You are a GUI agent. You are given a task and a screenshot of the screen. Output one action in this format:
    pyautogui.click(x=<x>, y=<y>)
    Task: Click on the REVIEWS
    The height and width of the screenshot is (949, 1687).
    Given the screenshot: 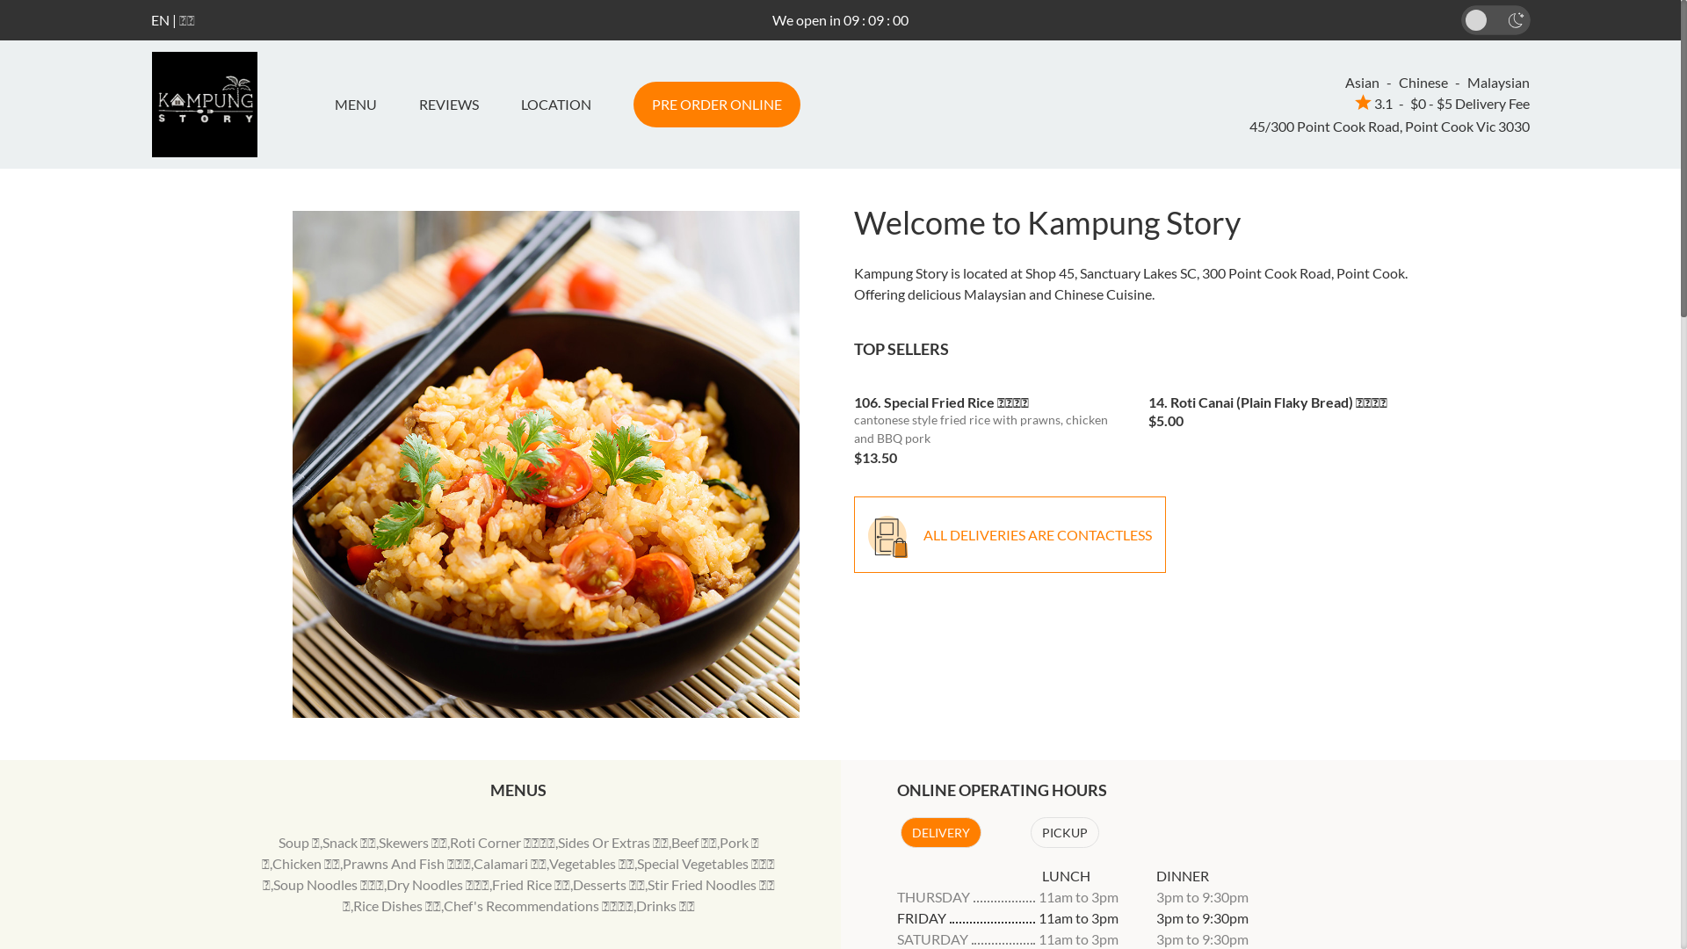 What is the action you would take?
    pyautogui.click(x=448, y=105)
    